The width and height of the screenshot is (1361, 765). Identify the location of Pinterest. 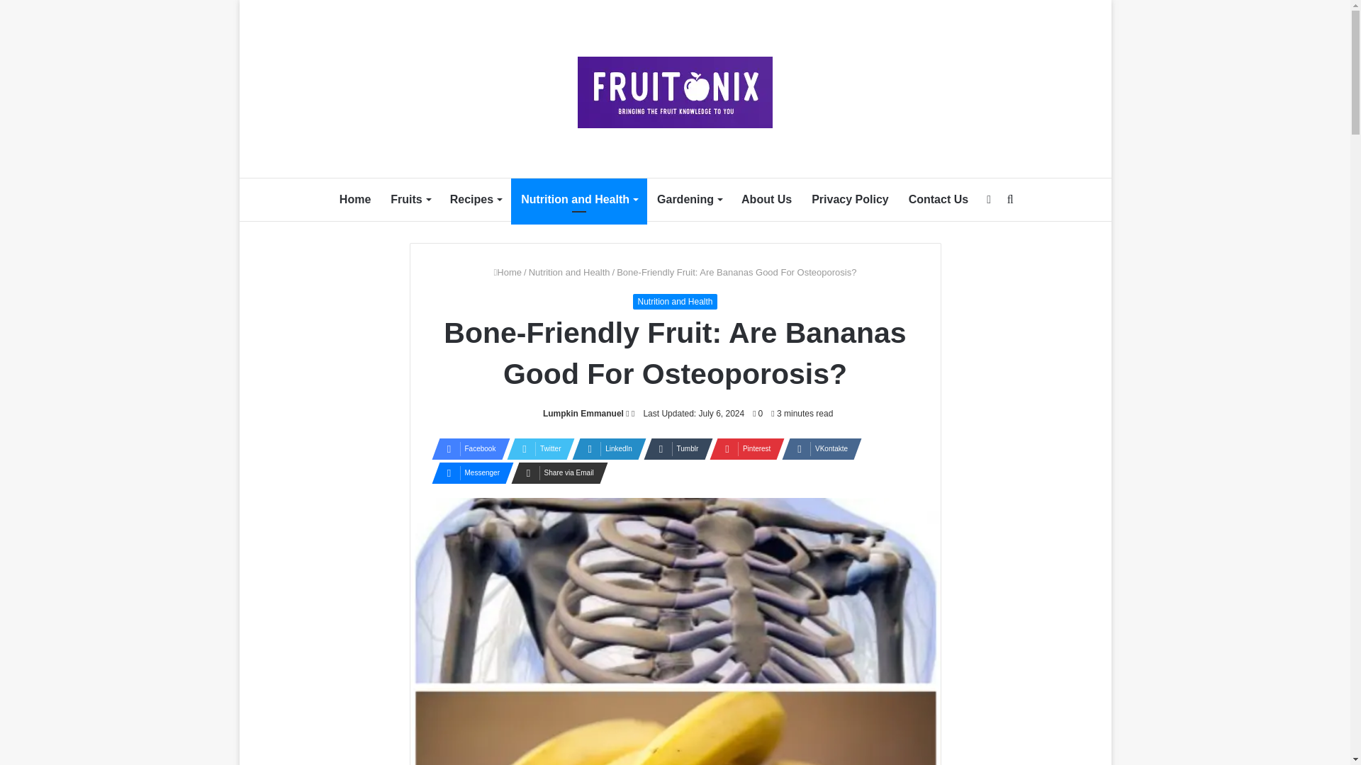
(742, 449).